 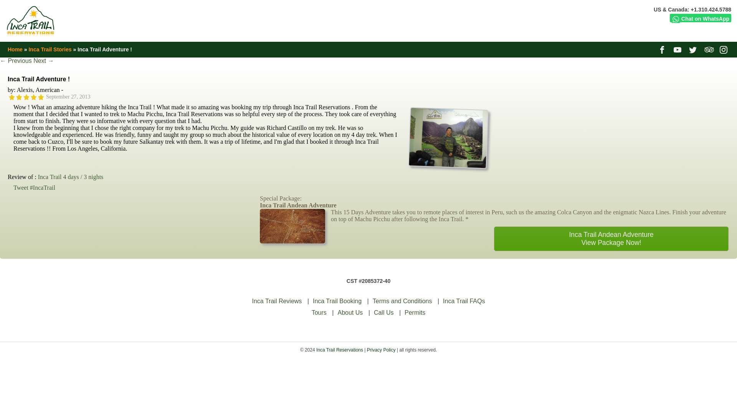 I want to click on Chat on WhatsApp, so click(x=700, y=18).